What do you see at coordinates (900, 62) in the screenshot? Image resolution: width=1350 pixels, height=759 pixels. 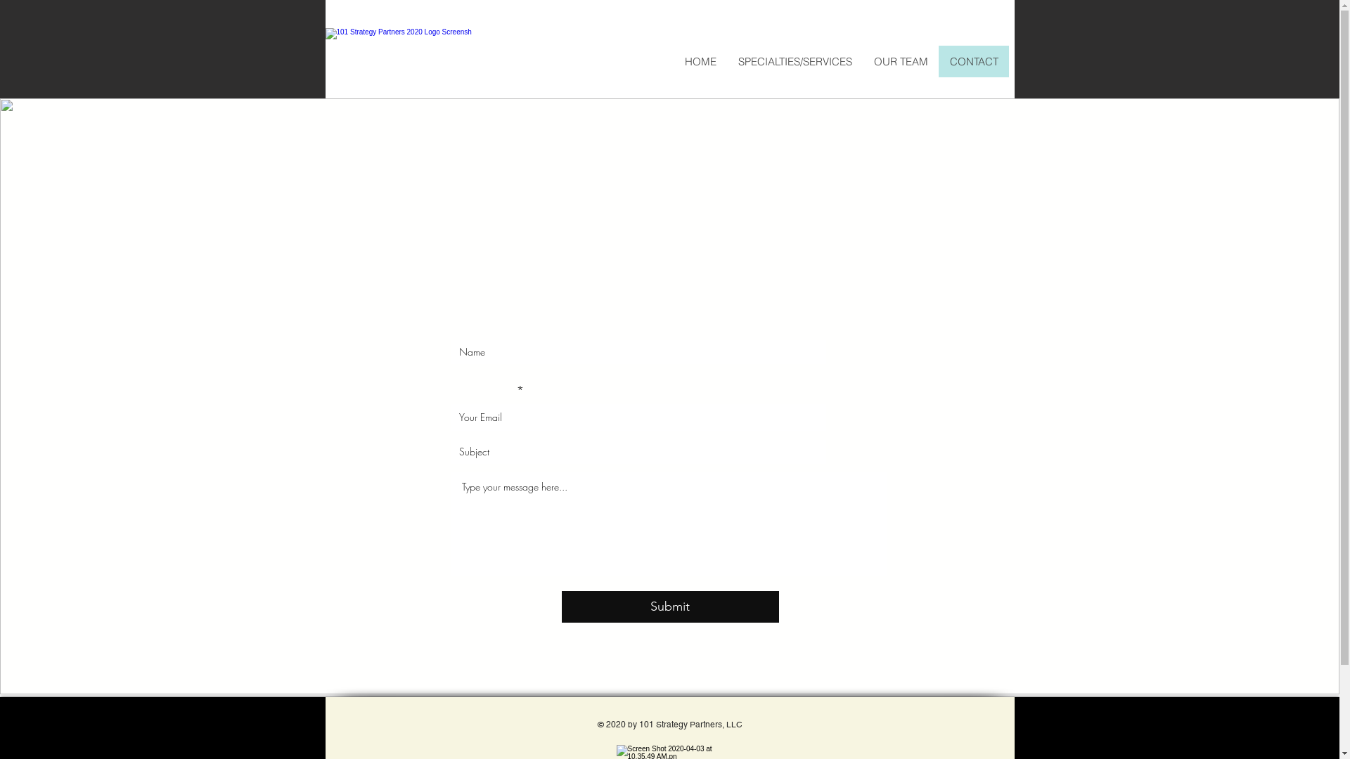 I see `OUR TEAM` at bounding box center [900, 62].